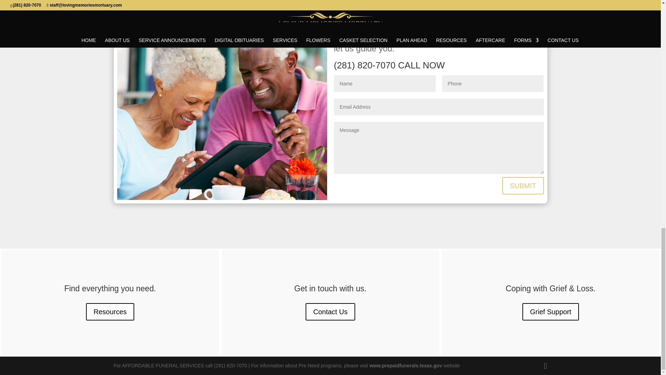  I want to click on Grief Support, so click(550, 311).